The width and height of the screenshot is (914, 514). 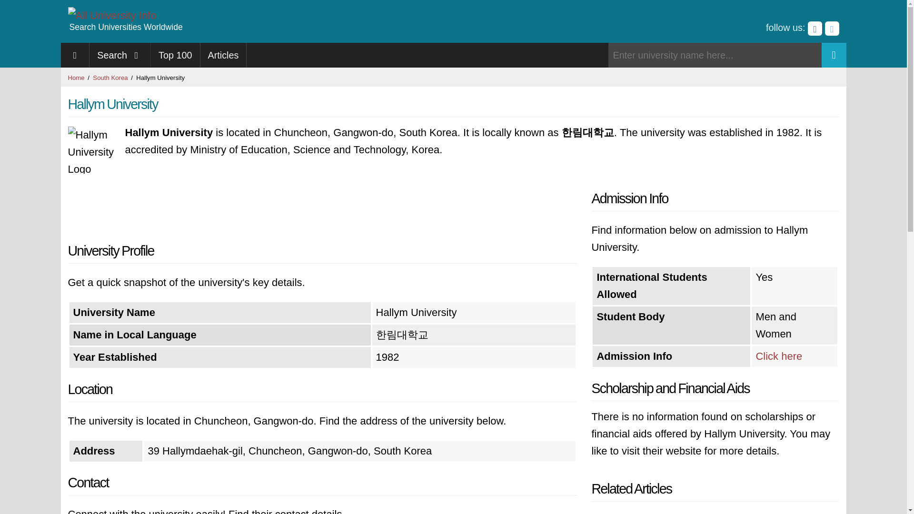 What do you see at coordinates (175, 55) in the screenshot?
I see `Top 100` at bounding box center [175, 55].